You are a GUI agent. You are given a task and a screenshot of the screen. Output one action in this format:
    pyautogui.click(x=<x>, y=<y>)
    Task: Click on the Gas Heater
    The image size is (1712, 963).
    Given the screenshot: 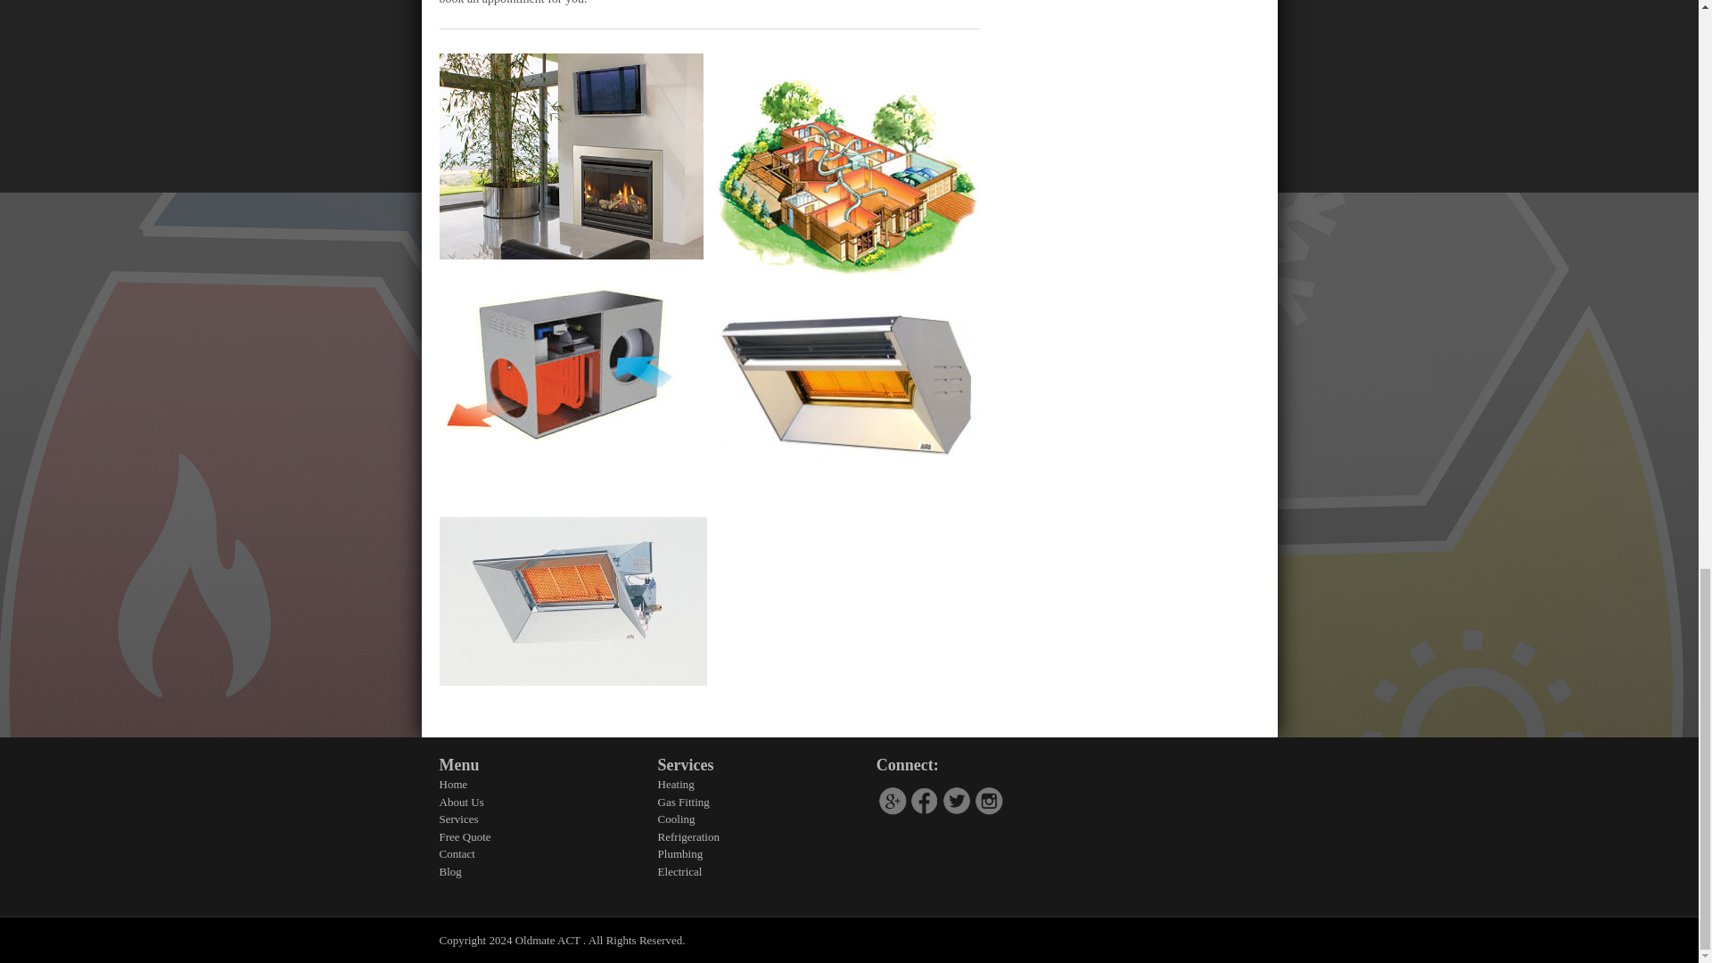 What is the action you would take?
    pyautogui.click(x=847, y=382)
    